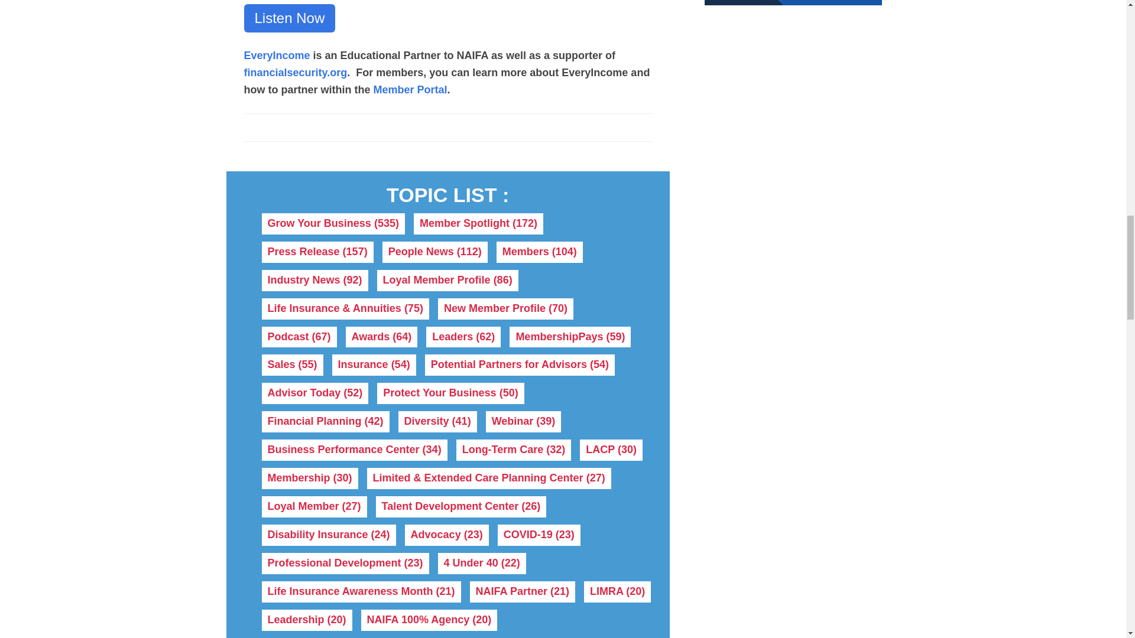  Describe the element at coordinates (277, 56) in the screenshot. I see `EveryIncome` at that location.